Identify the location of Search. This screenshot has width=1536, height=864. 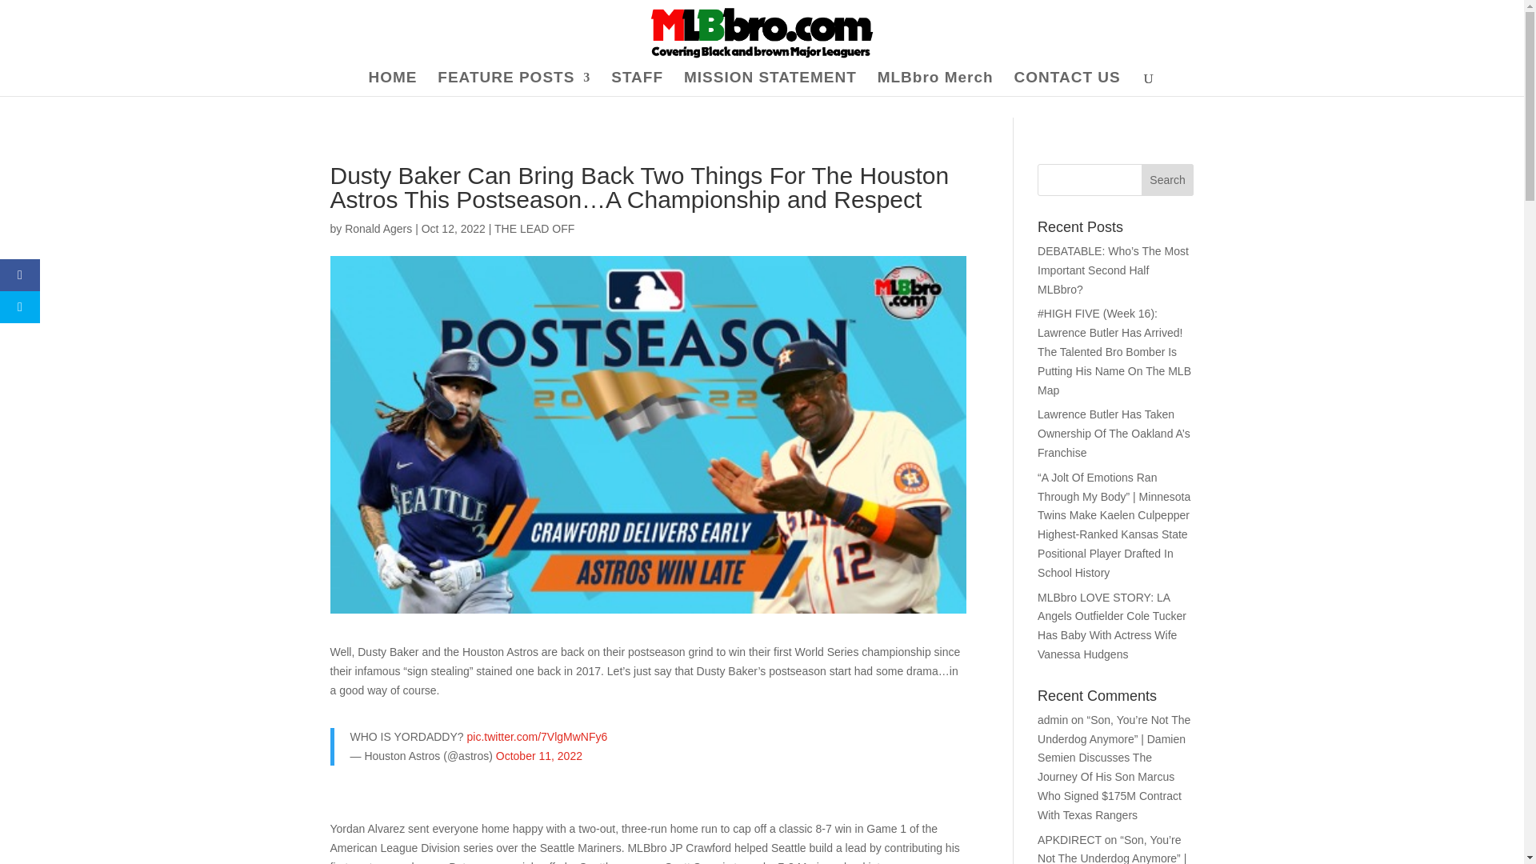
(1168, 180).